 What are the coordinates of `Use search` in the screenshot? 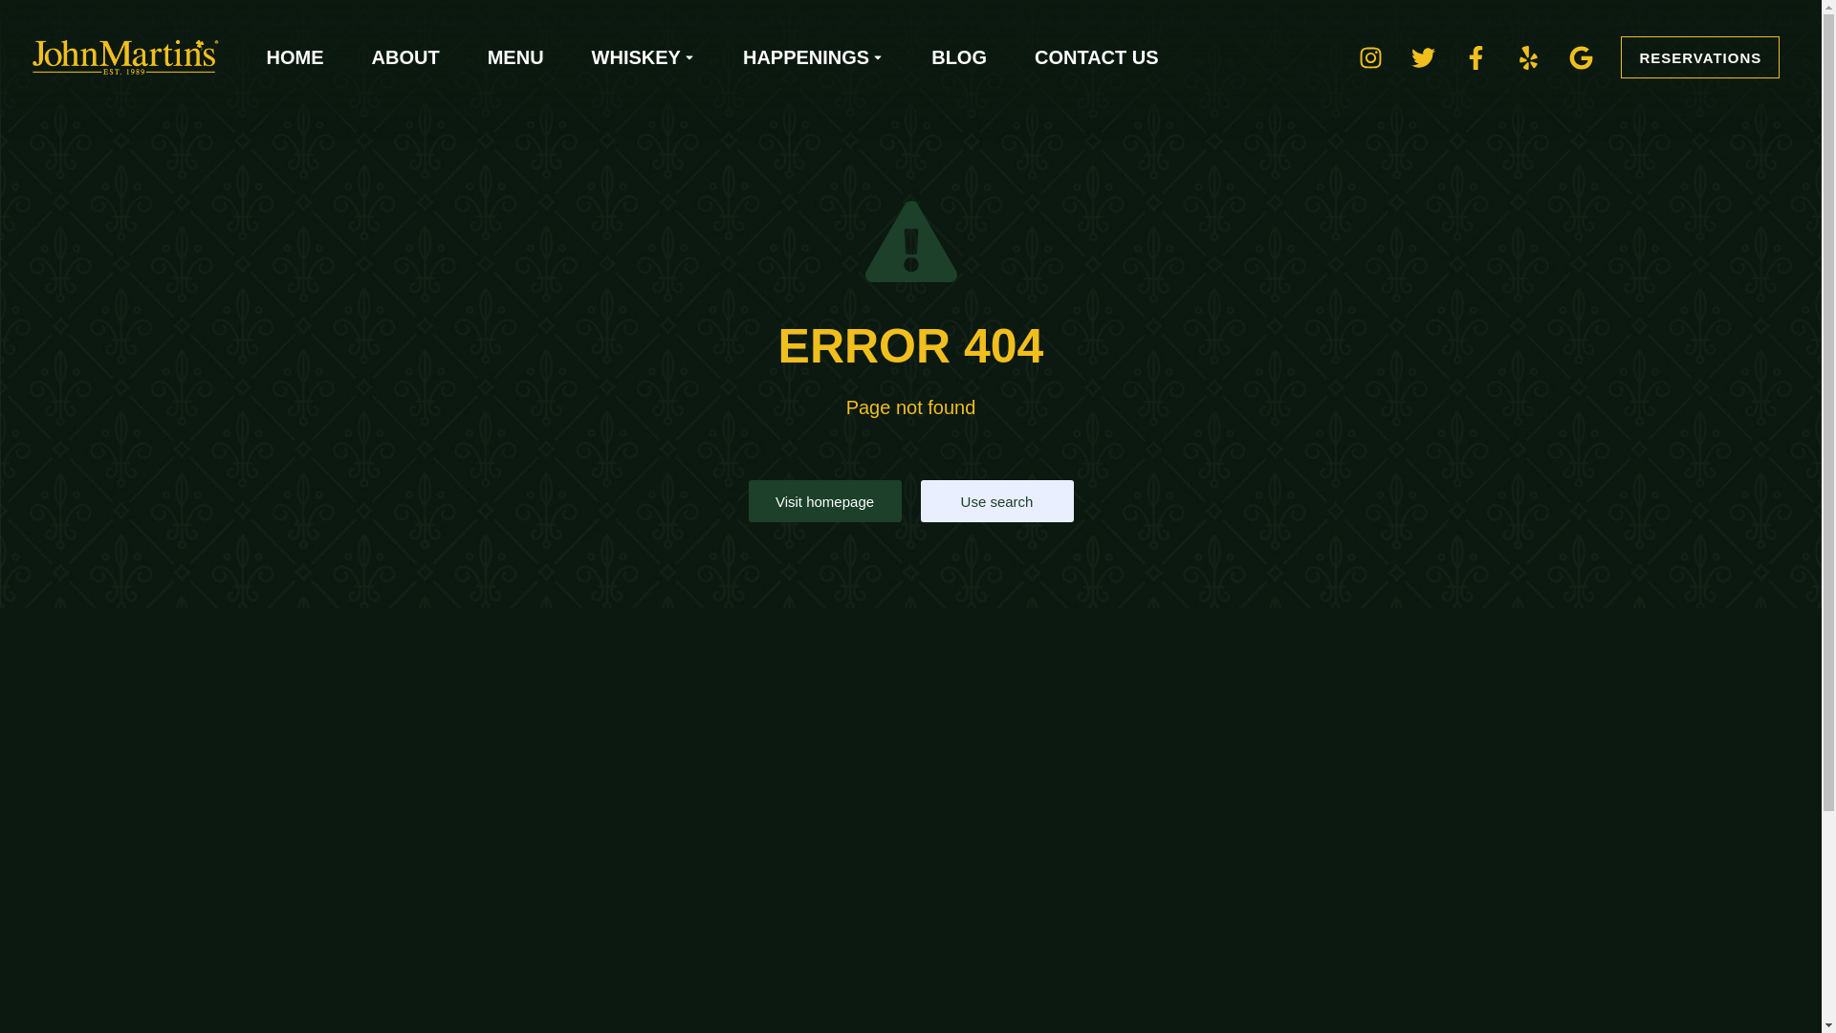 It's located at (995, 501).